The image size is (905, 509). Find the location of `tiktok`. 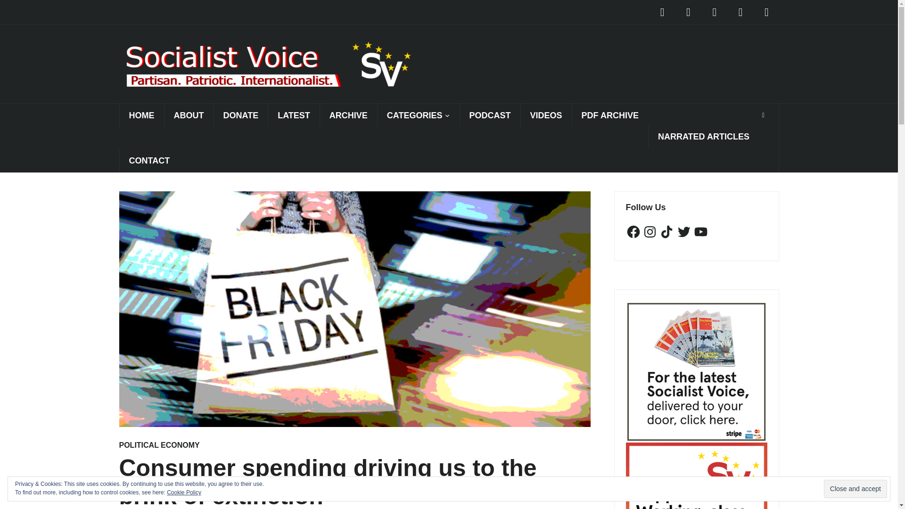

tiktok is located at coordinates (714, 12).